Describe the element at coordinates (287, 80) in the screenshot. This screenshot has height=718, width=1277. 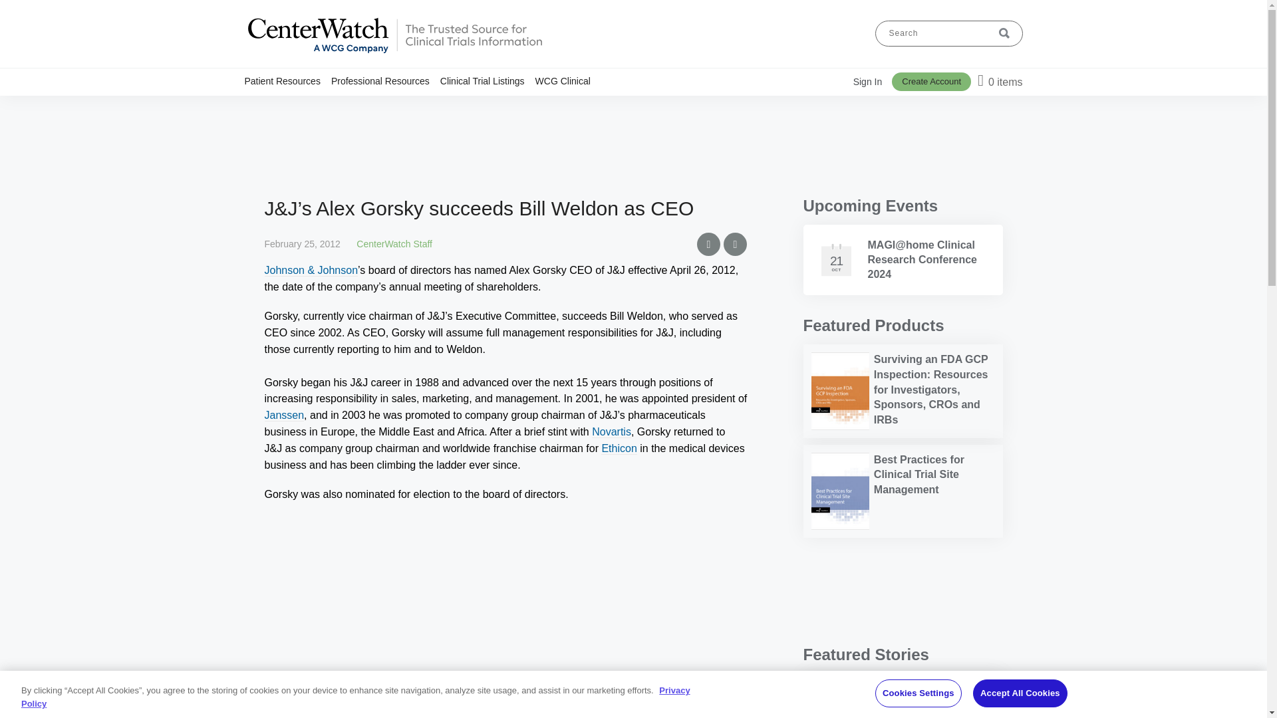
I see `Patient Resources` at that location.